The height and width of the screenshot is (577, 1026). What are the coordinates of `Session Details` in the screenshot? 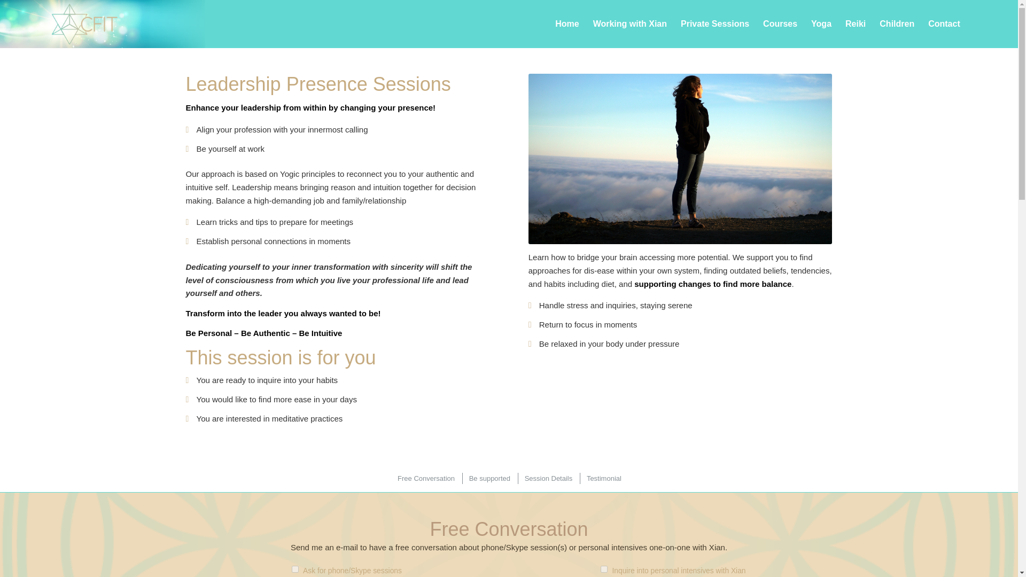 It's located at (548, 478).